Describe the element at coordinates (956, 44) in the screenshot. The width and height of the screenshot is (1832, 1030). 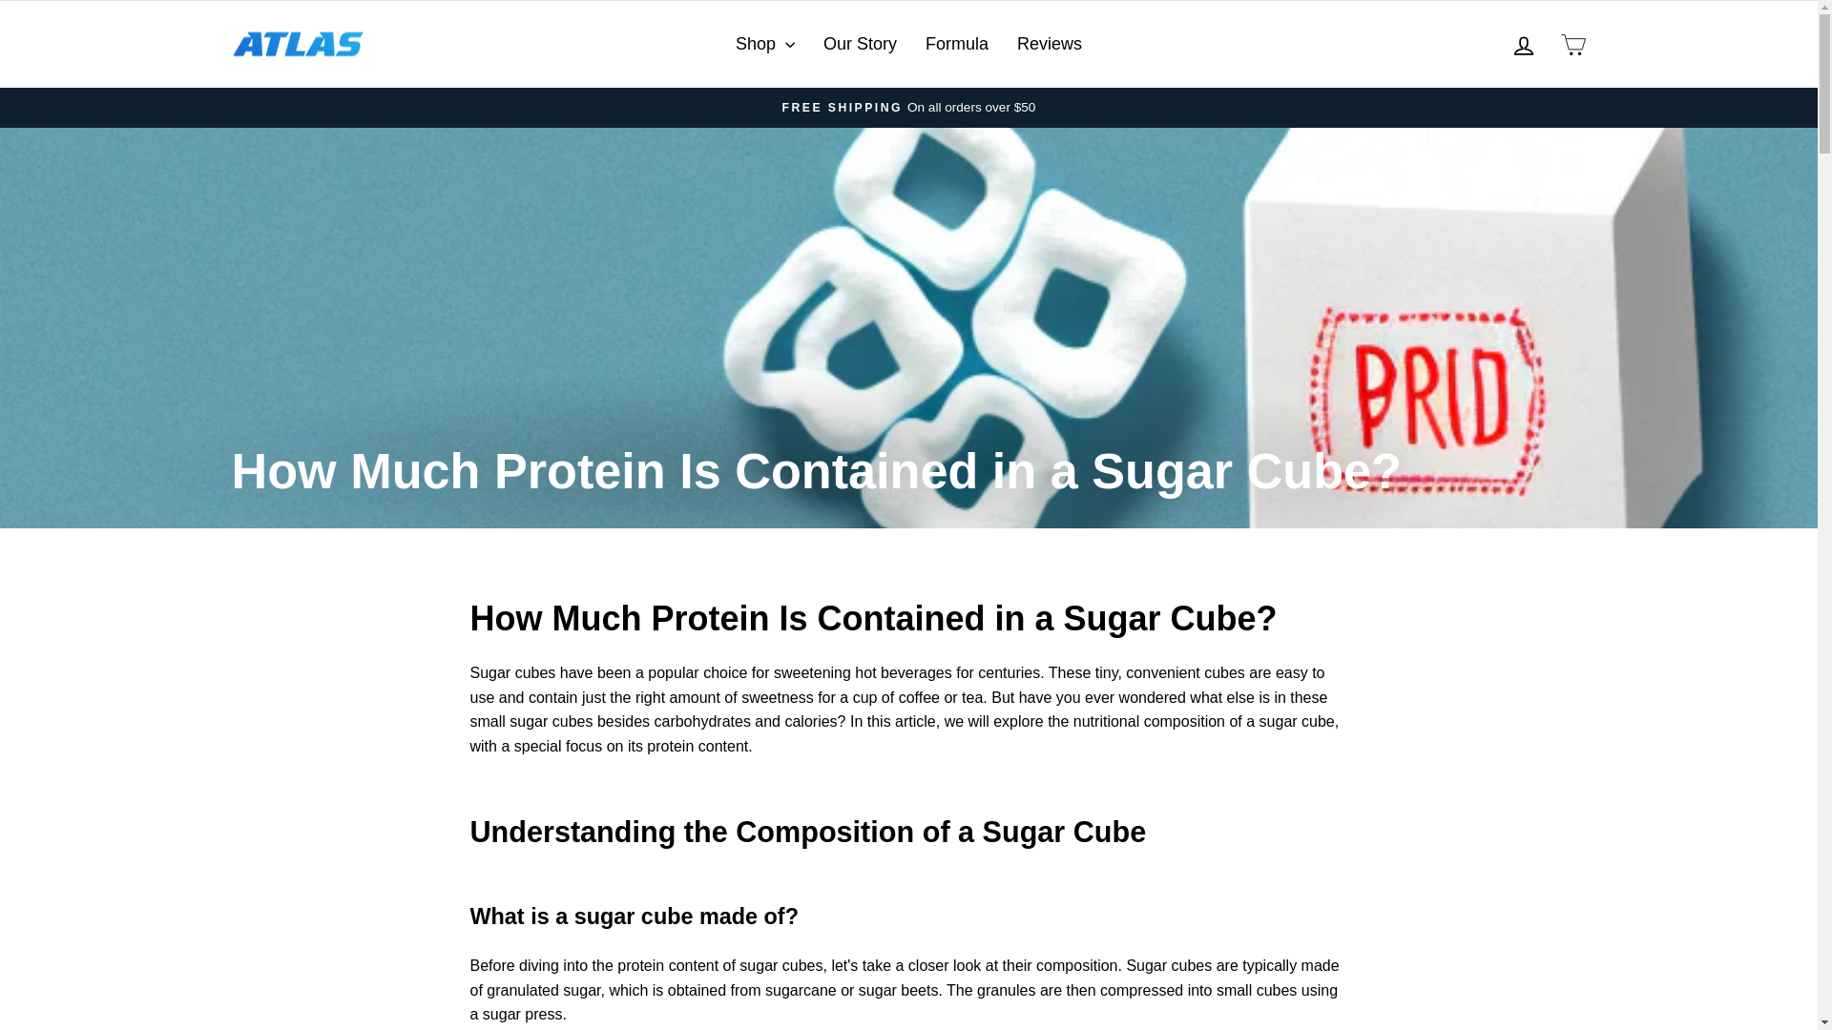
I see `Our Story` at that location.